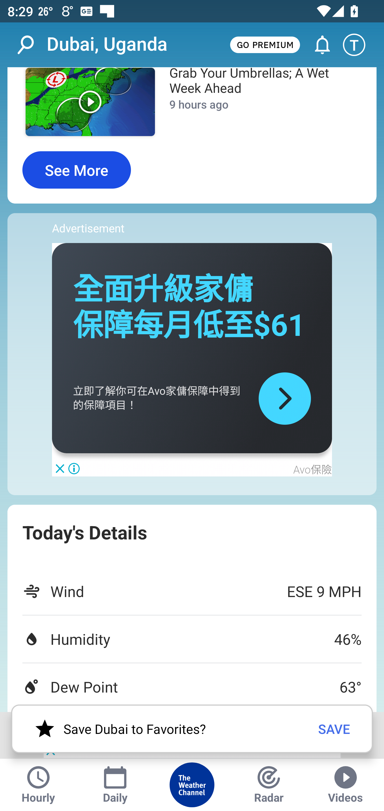 The width and height of the screenshot is (384, 811). Describe the element at coordinates (189, 307) in the screenshot. I see `全面升級家傭 保障每月低至$61 全面升級家傭 保障每月低至$61` at that location.